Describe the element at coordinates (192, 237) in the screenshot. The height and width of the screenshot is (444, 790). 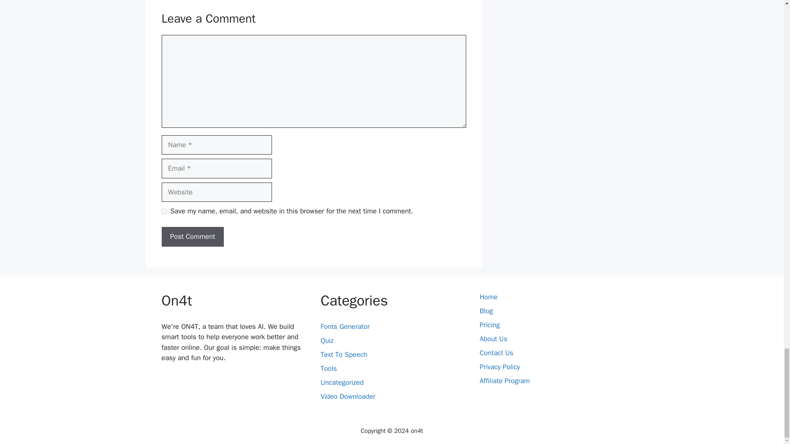
I see `Post Comment` at that location.